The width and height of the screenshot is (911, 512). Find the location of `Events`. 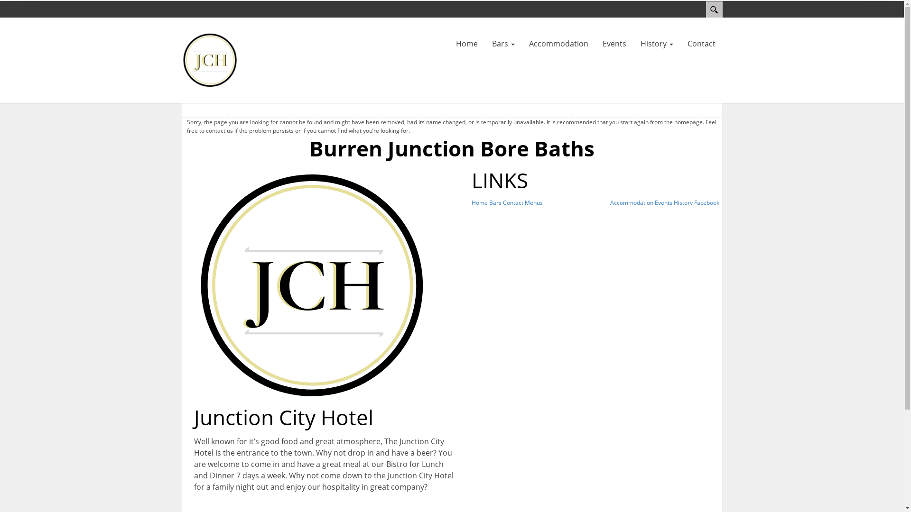

Events is located at coordinates (663, 203).